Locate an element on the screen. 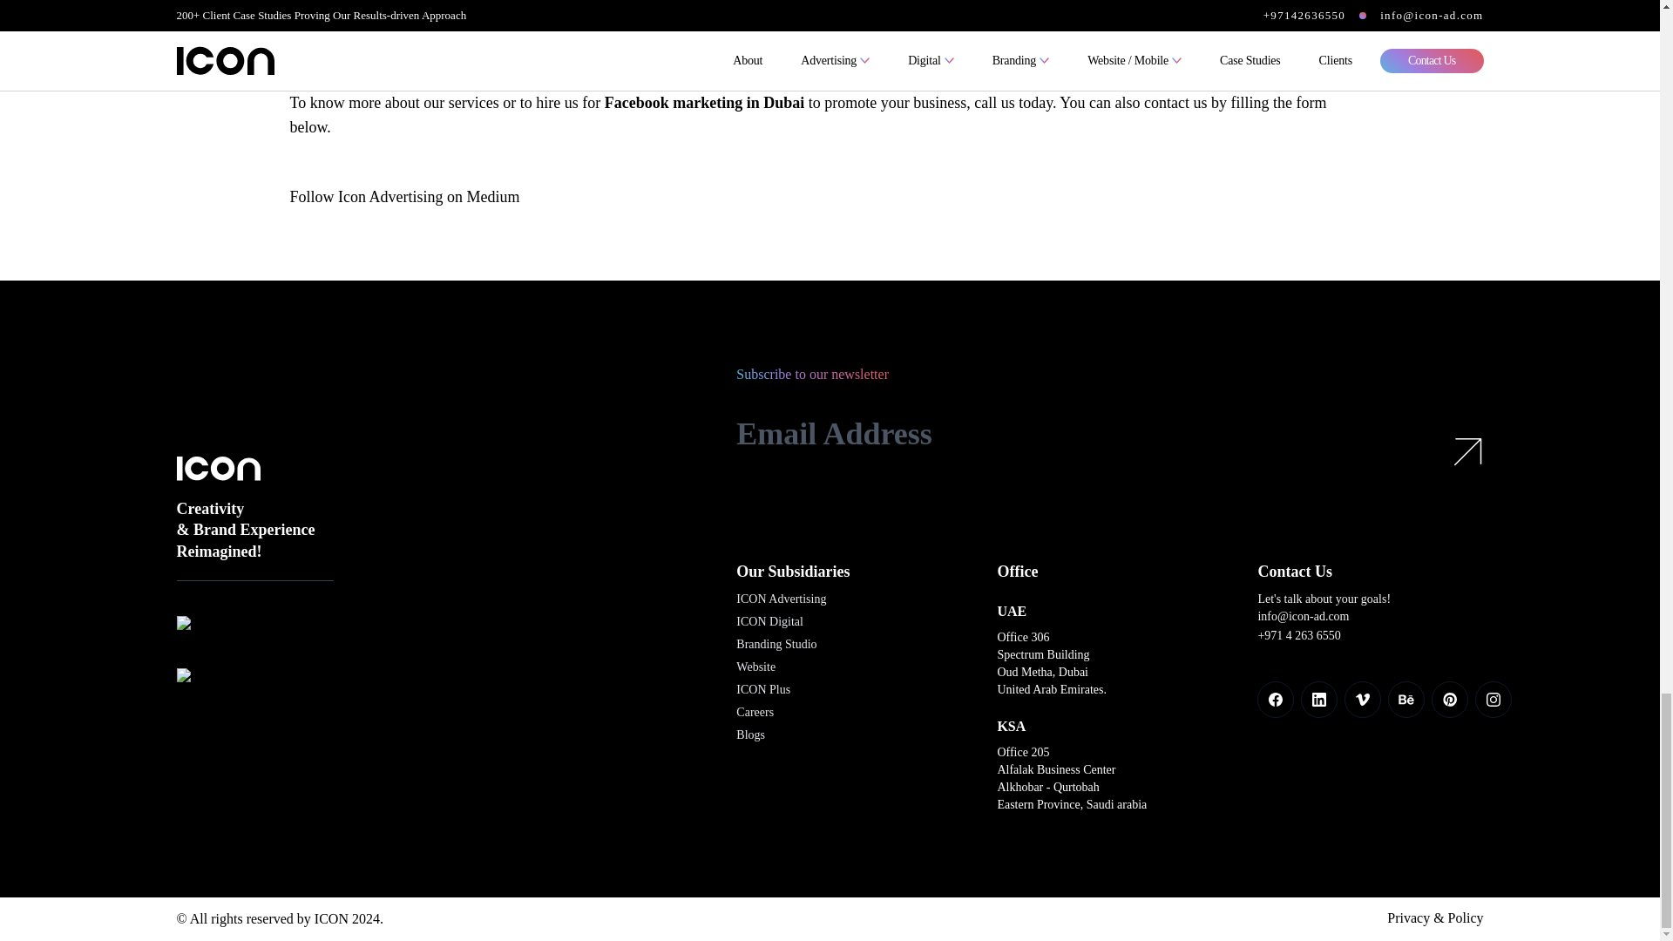  ICON Plus is located at coordinates (762, 690).